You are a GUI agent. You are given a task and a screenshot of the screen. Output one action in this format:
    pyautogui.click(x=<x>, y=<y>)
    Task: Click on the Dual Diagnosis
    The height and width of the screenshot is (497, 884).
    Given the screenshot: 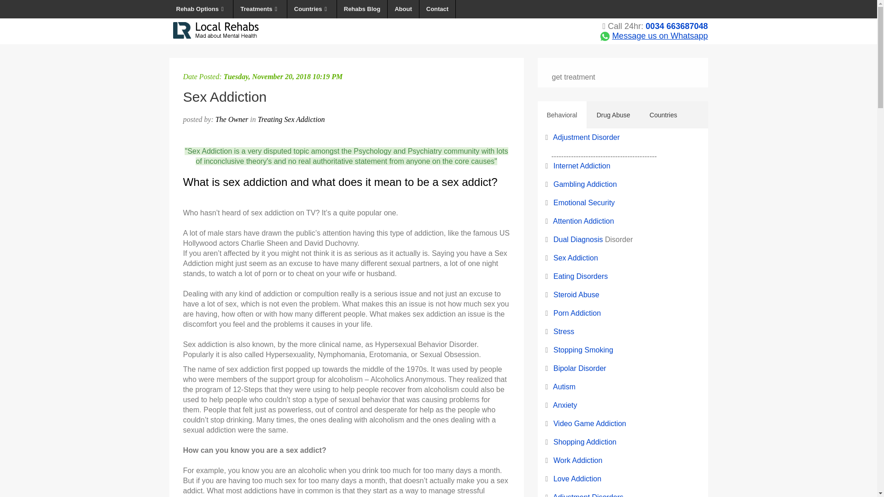 What is the action you would take?
    pyautogui.click(x=578, y=239)
    